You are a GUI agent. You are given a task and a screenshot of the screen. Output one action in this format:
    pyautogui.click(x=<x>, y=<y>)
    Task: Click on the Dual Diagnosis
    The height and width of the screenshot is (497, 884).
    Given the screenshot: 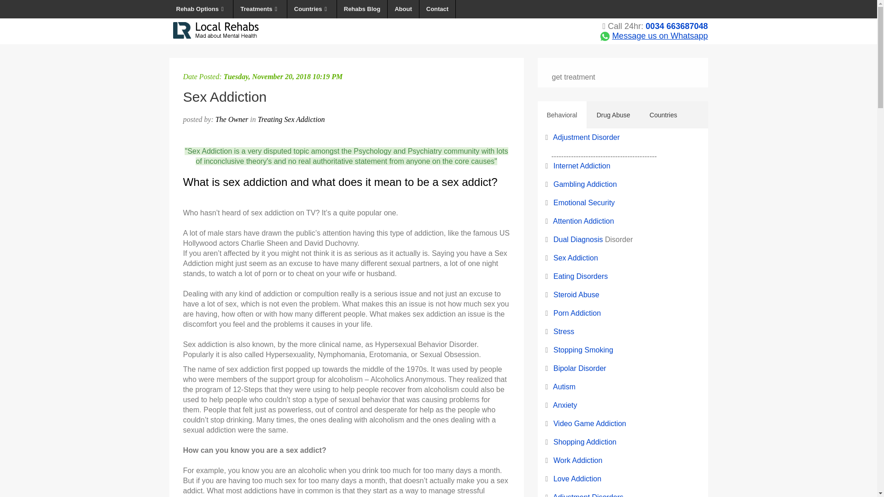 What is the action you would take?
    pyautogui.click(x=578, y=239)
    